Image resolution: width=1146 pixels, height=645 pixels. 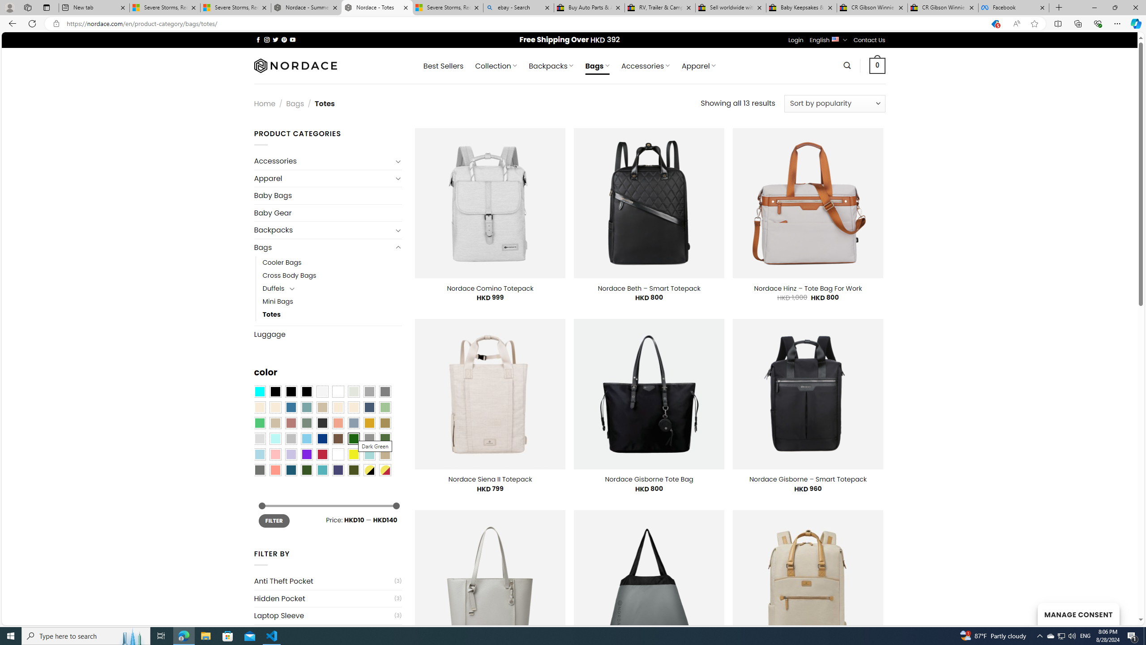 I want to click on Follow on Twitter, so click(x=276, y=39).